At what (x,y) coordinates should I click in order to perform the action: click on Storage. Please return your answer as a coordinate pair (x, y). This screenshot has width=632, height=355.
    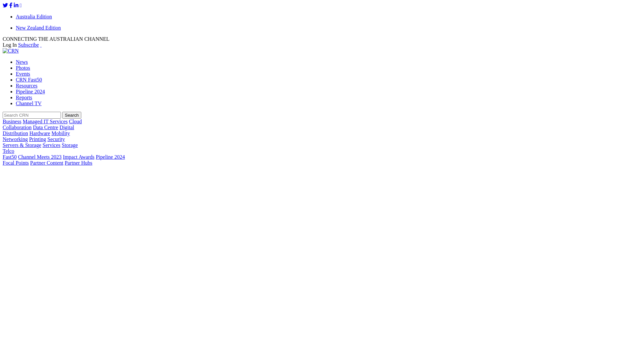
    Looking at the image, I should click on (70, 145).